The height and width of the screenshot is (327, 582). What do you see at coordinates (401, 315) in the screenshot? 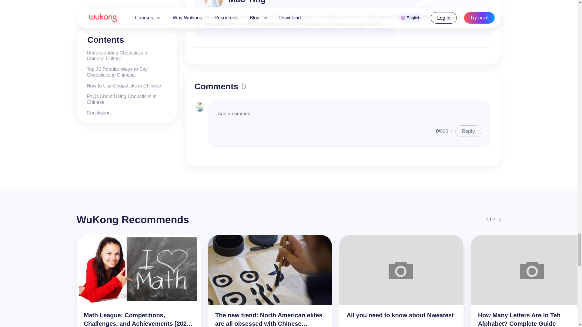
I see `All you need to know about Nweatest` at bounding box center [401, 315].